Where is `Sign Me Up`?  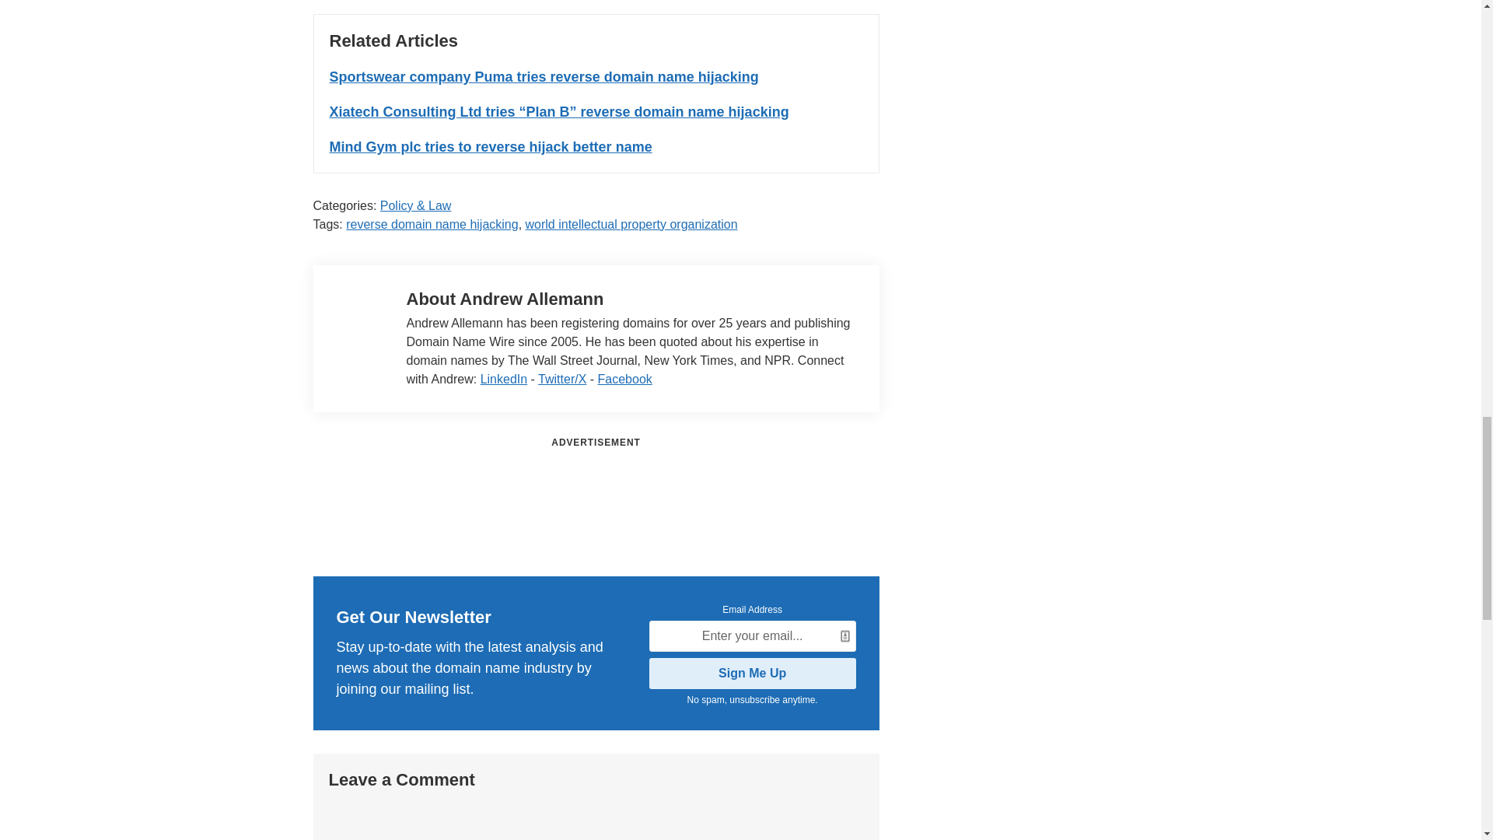 Sign Me Up is located at coordinates (753, 673).